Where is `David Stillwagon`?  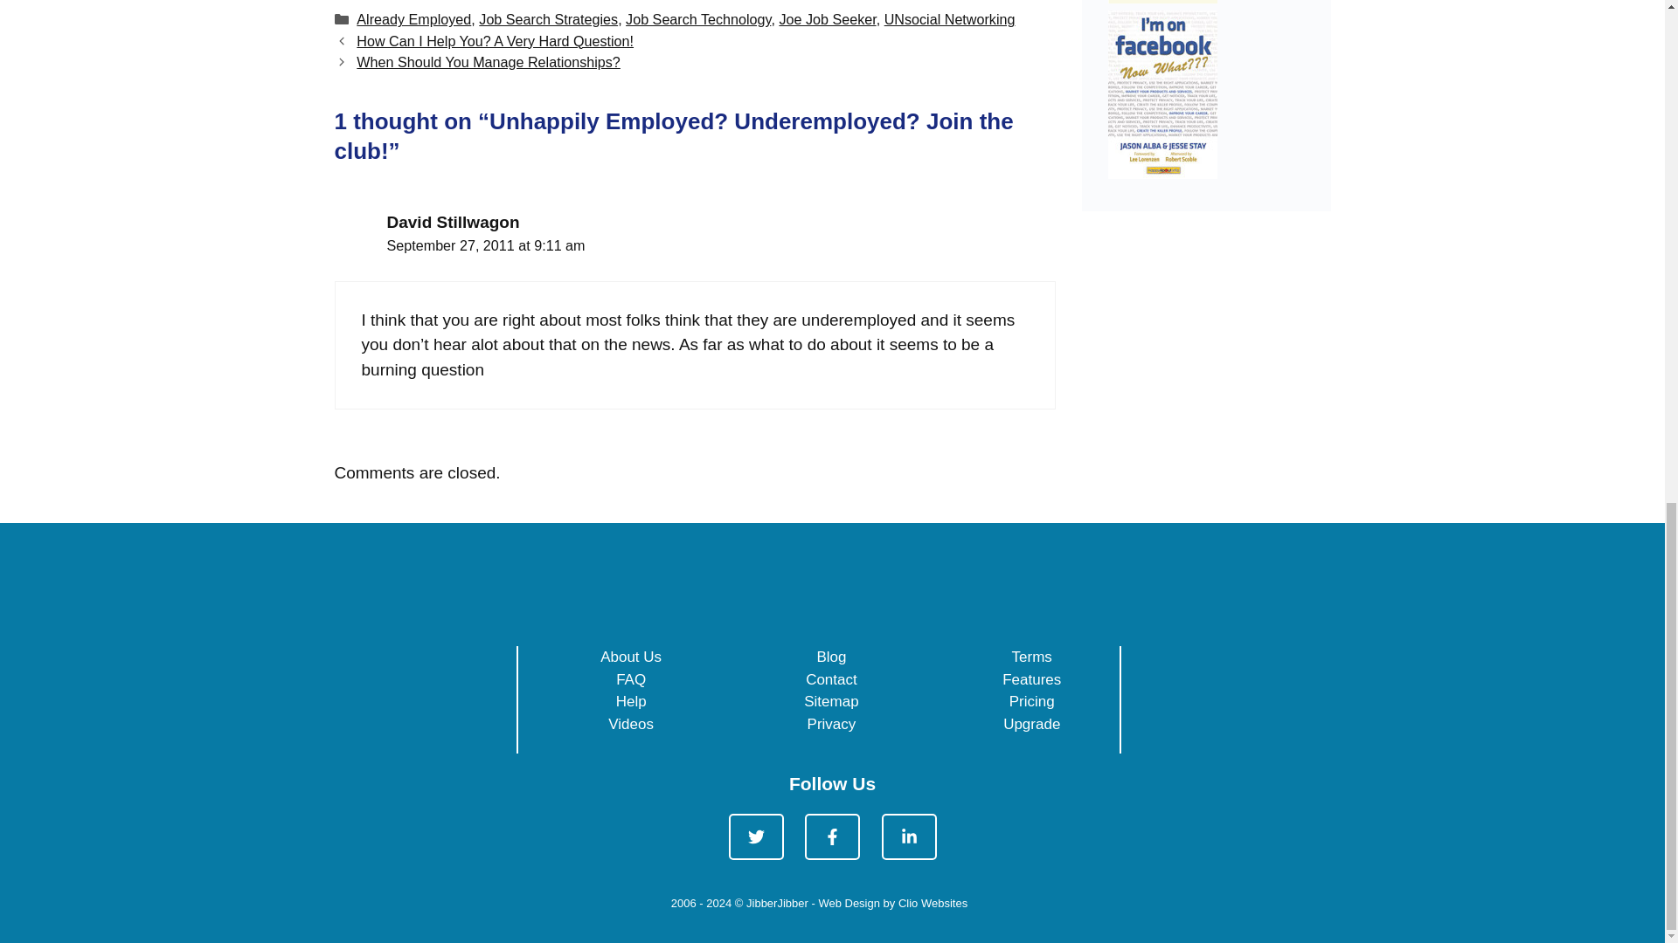
David Stillwagon is located at coordinates (452, 222).